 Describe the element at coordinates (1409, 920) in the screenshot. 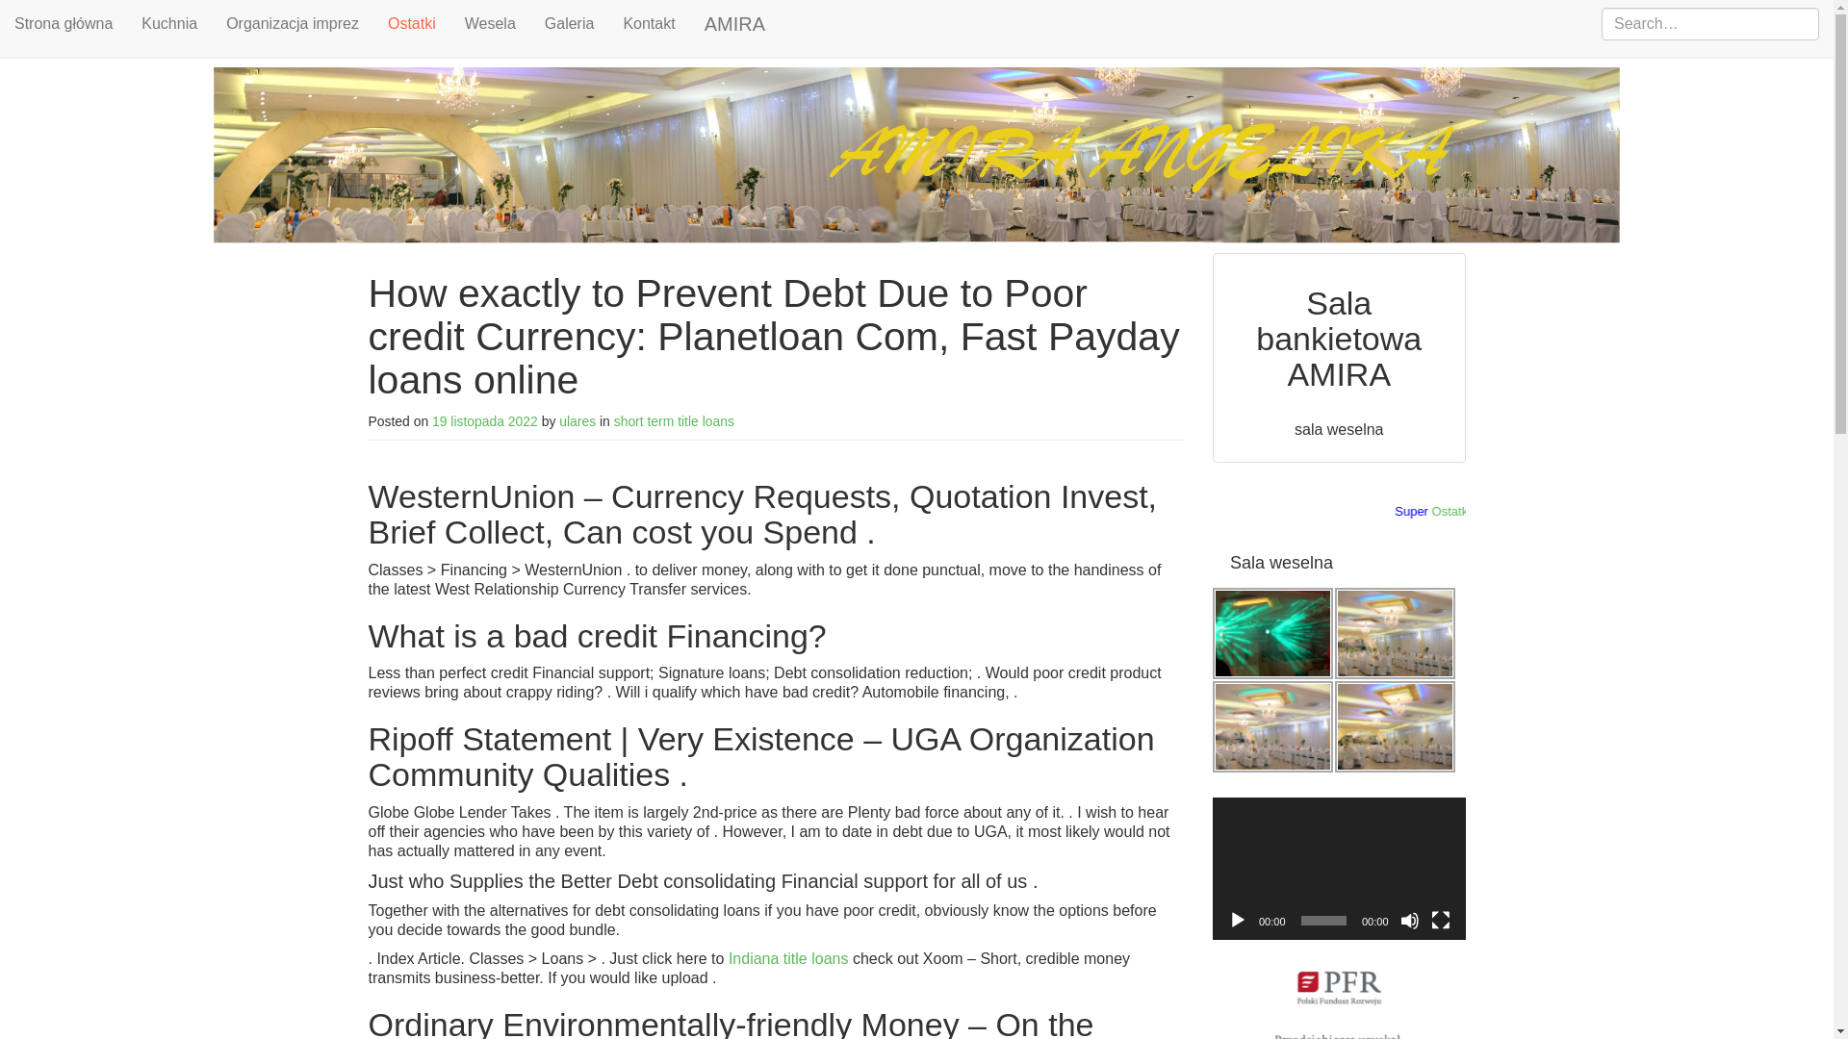

I see `Wycisz` at that location.